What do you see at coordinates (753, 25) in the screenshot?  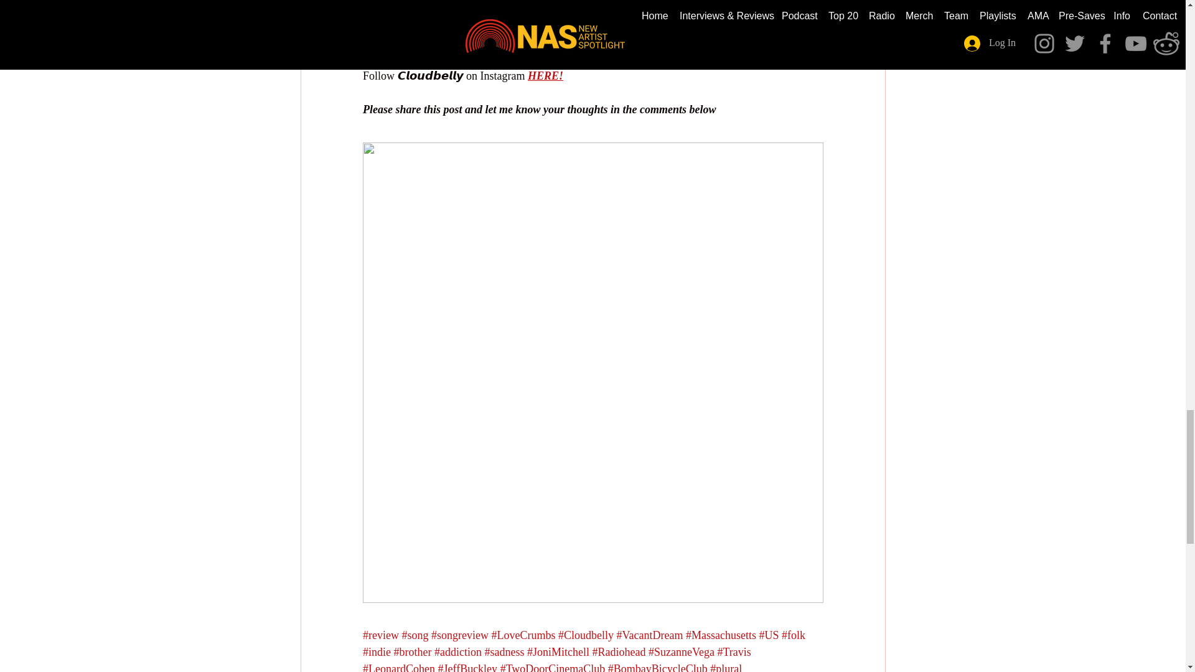 I see `HERE!` at bounding box center [753, 25].